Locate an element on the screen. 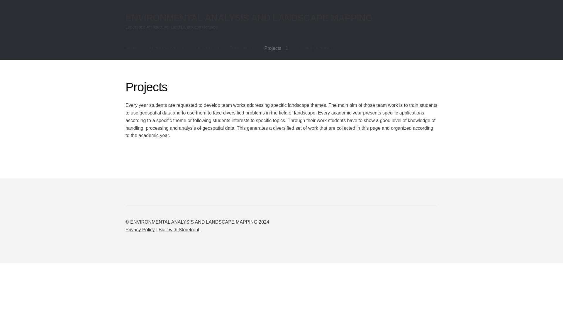 This screenshot has width=563, height=317. Tutorials is located at coordinates (242, 48).